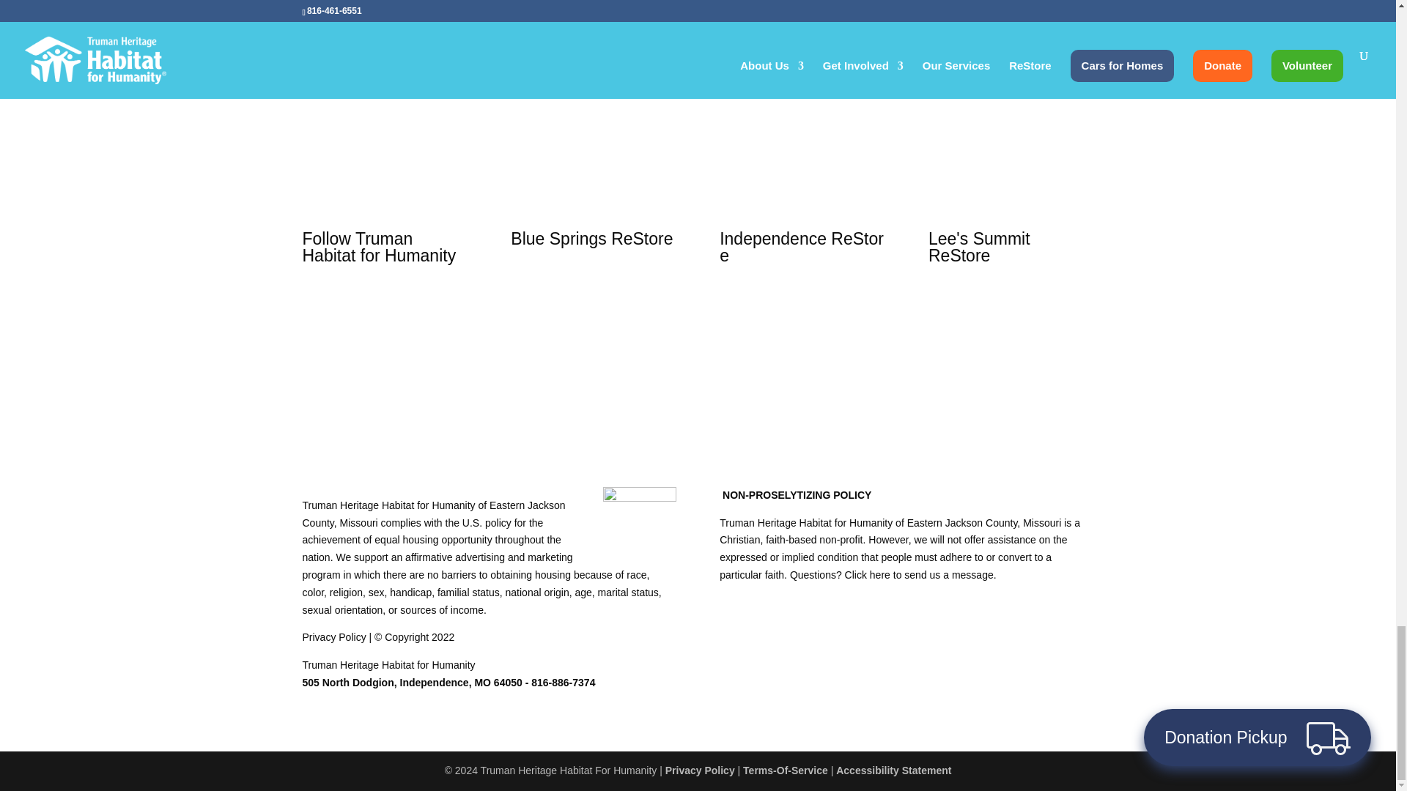  Describe the element at coordinates (355, 305) in the screenshot. I see `Follow on Facebook` at that location.